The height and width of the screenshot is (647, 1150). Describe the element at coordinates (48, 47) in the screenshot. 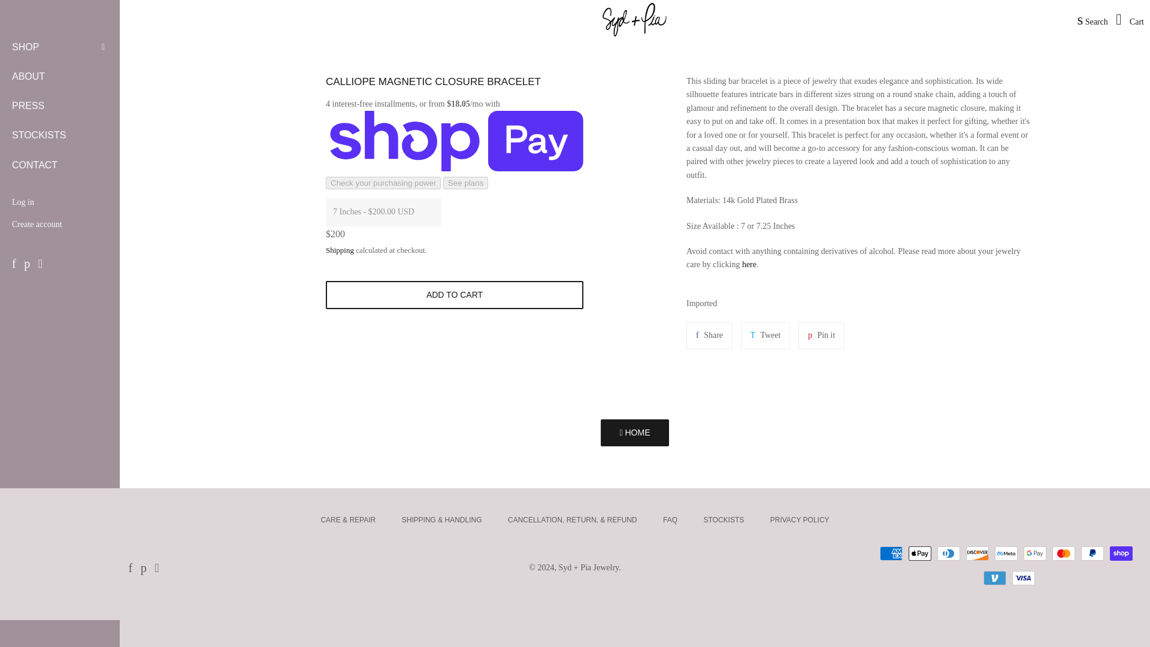

I see `SHOP` at that location.